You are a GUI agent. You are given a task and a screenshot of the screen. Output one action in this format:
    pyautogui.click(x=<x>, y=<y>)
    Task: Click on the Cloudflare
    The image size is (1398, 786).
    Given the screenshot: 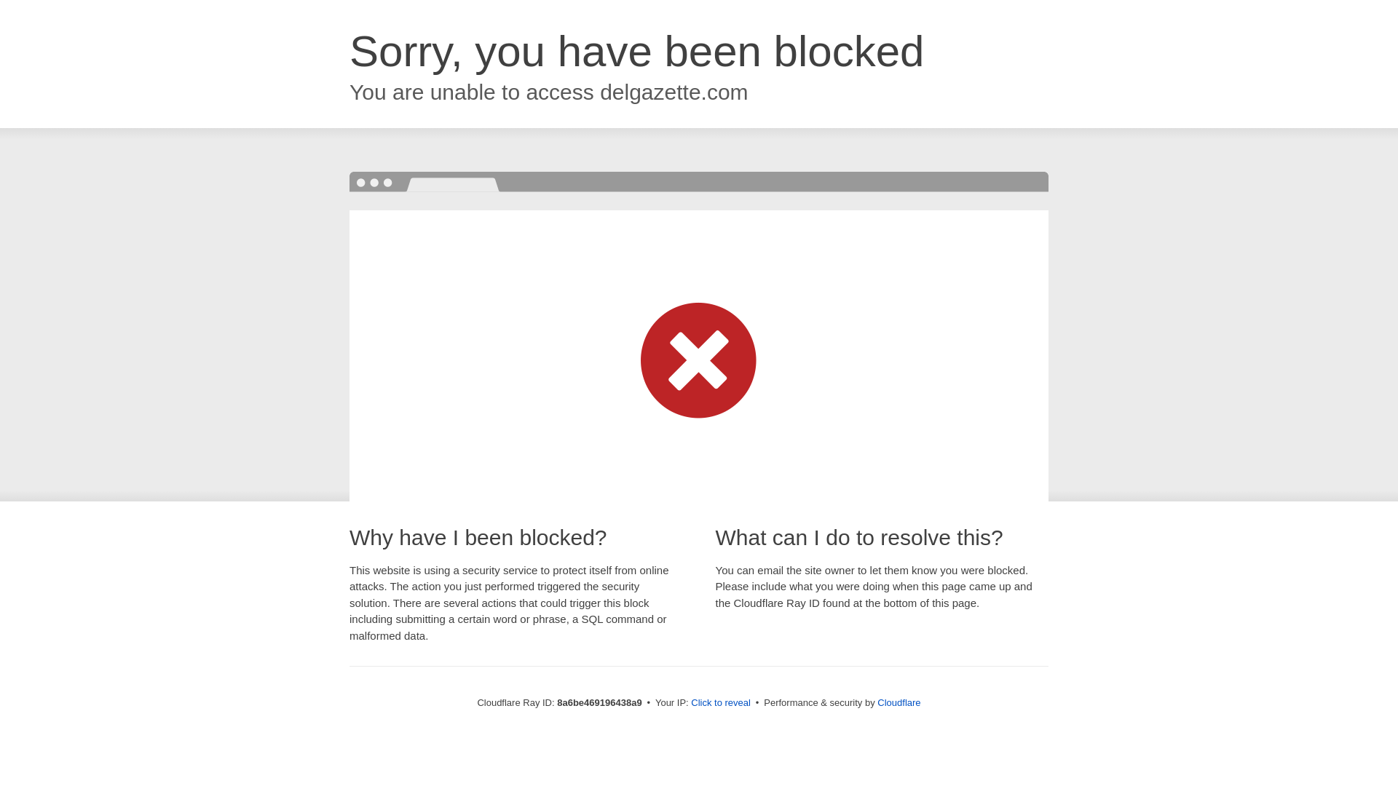 What is the action you would take?
    pyautogui.click(x=899, y=702)
    